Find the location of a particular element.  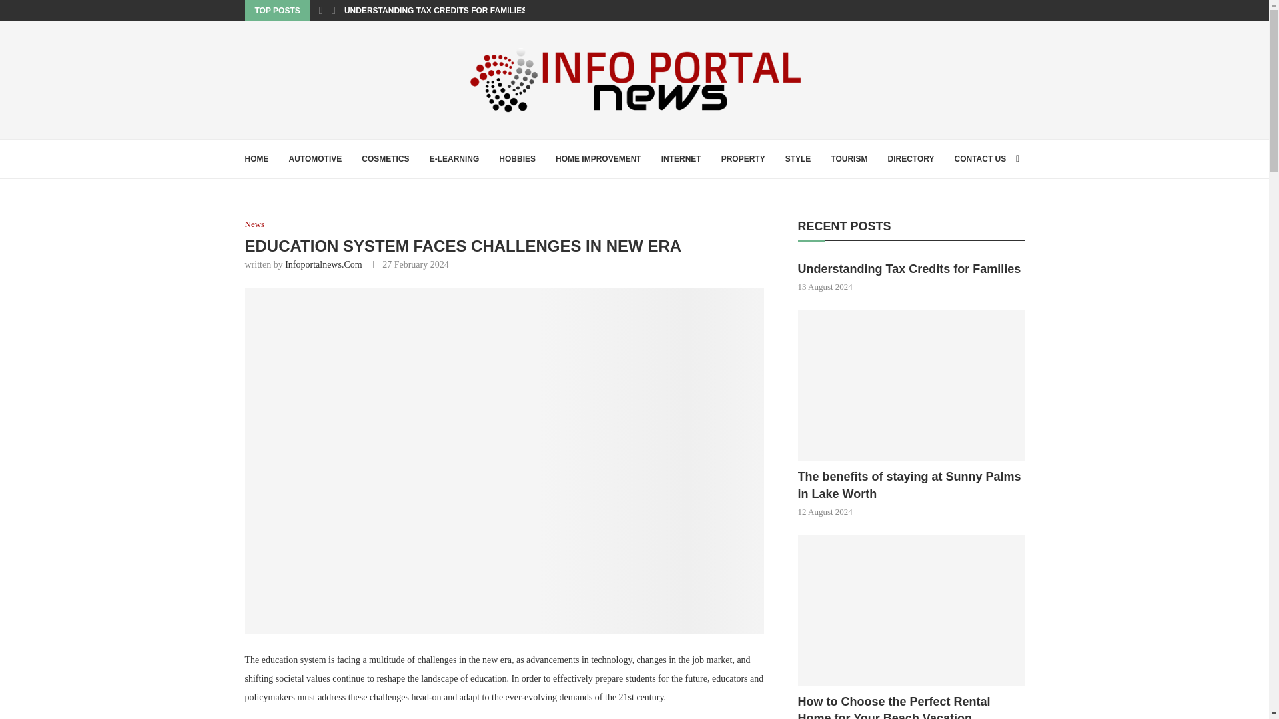

TOURISM is located at coordinates (849, 158).